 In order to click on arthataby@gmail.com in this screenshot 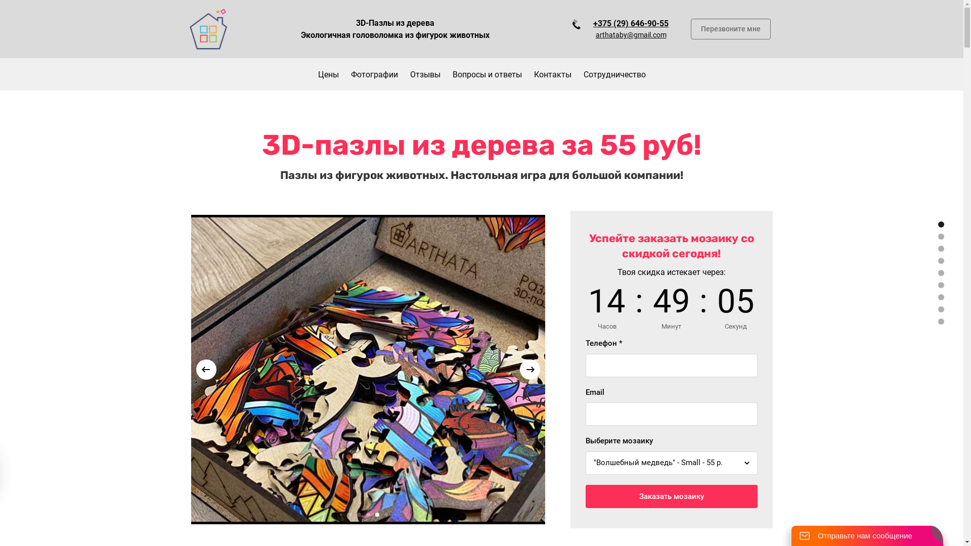, I will do `click(631, 35)`.